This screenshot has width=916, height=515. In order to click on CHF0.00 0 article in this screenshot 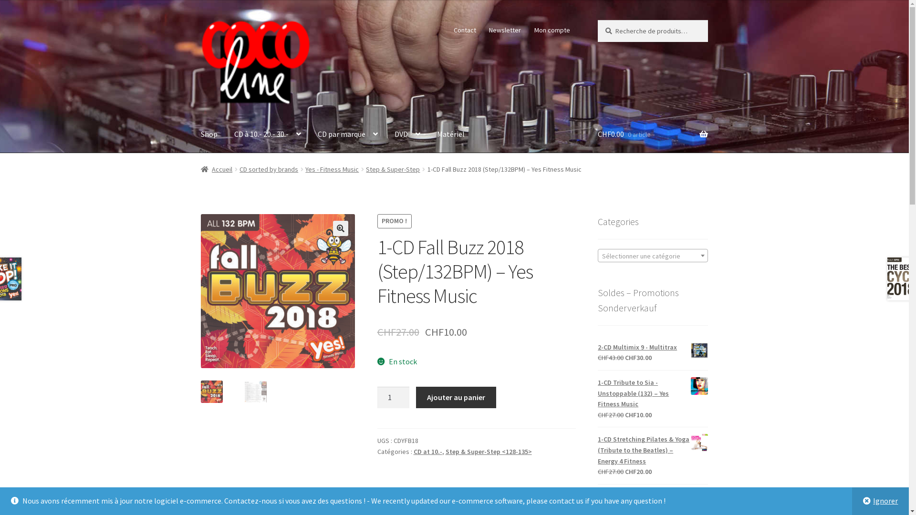, I will do `click(653, 134)`.